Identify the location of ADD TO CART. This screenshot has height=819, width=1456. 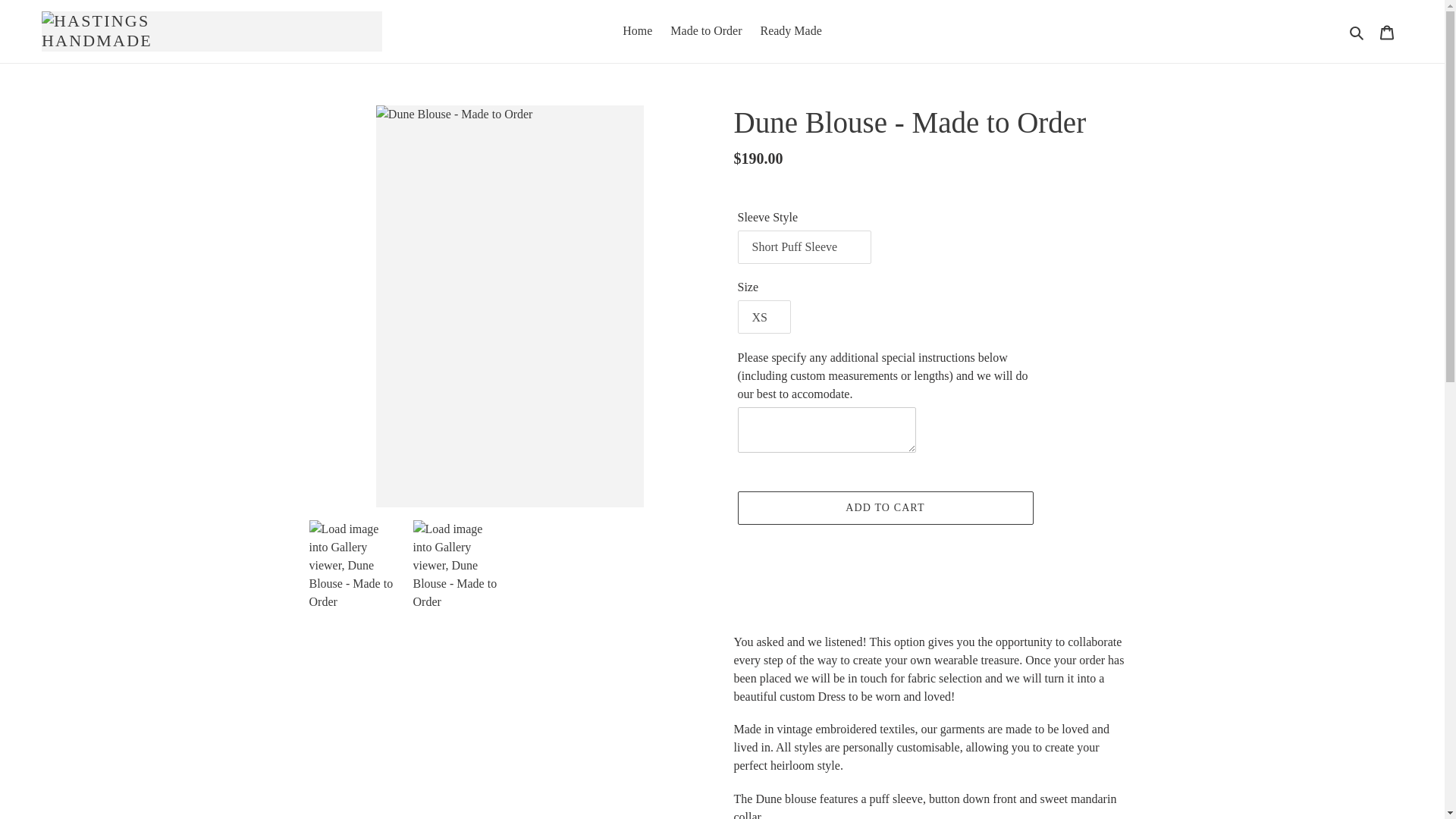
(884, 508).